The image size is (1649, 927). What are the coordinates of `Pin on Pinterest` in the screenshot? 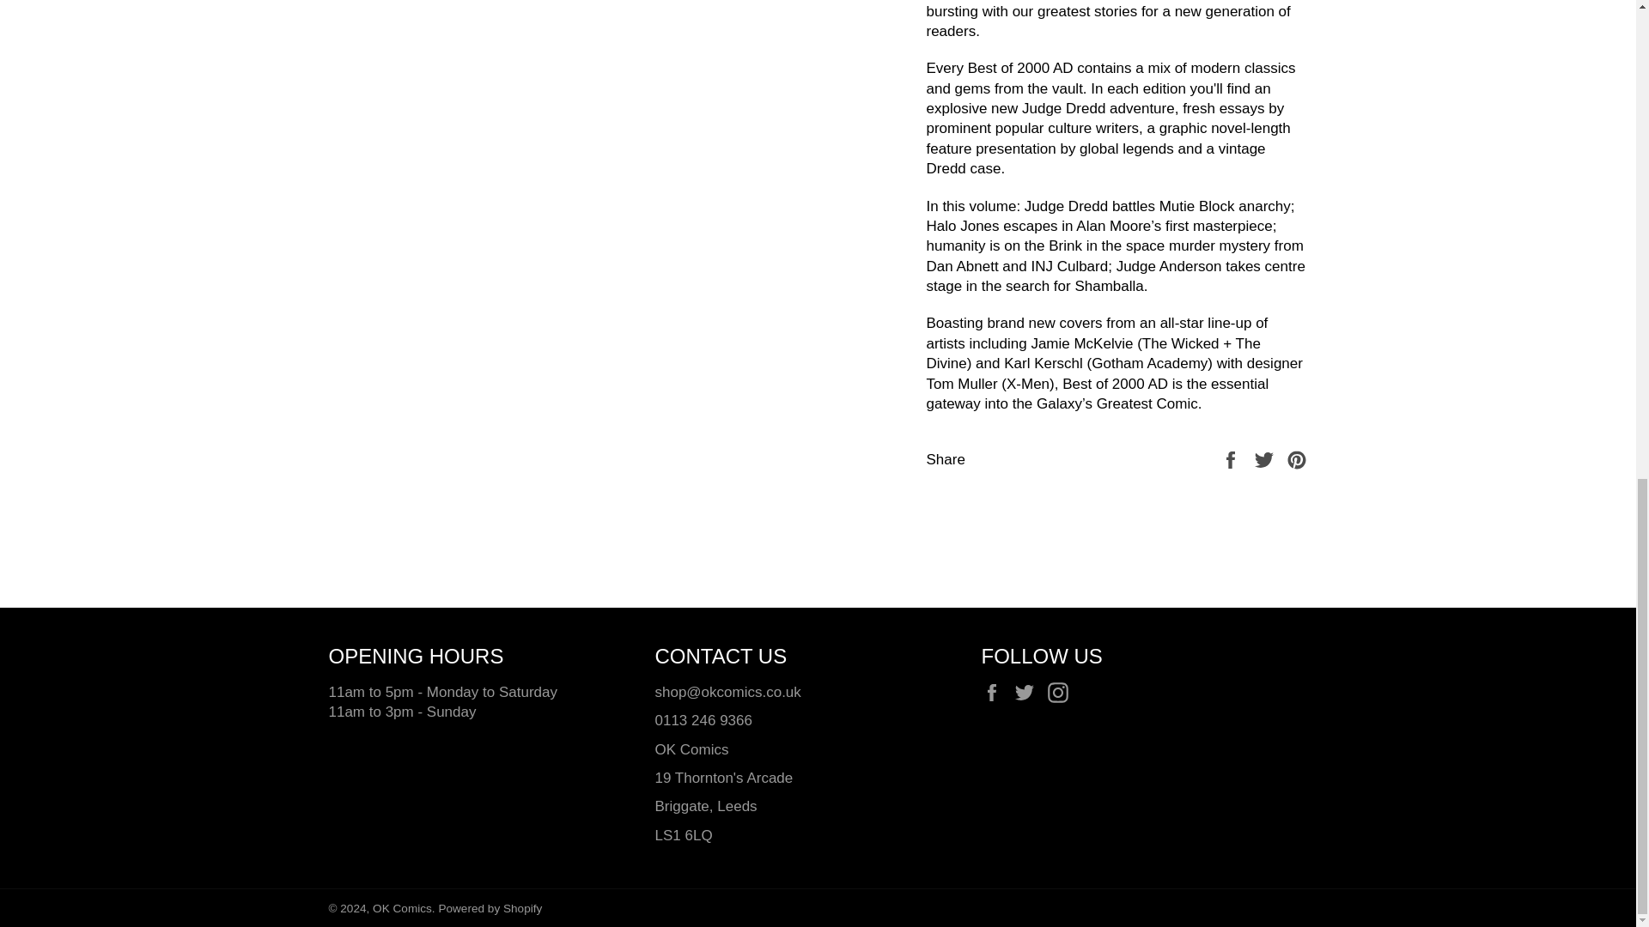 It's located at (1297, 458).